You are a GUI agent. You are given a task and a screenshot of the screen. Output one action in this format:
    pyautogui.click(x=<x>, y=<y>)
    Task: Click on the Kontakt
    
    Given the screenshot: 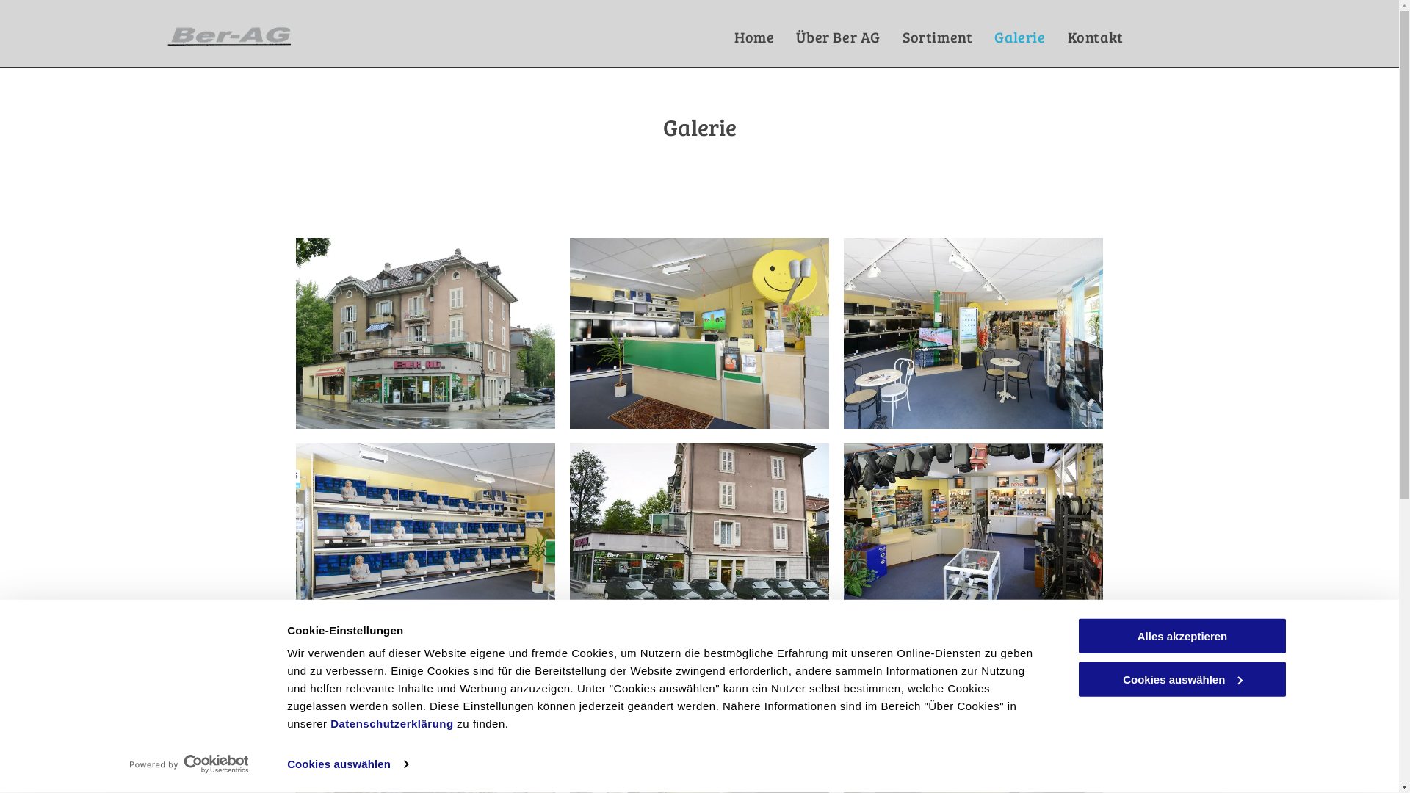 What is the action you would take?
    pyautogui.click(x=1096, y=37)
    